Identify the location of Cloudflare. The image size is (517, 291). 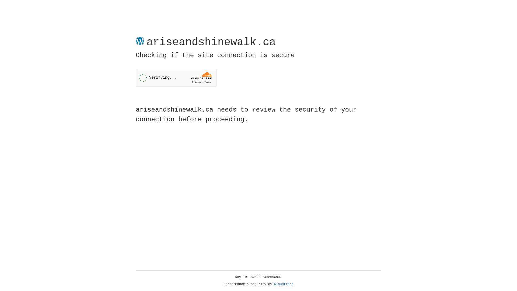
(284, 284).